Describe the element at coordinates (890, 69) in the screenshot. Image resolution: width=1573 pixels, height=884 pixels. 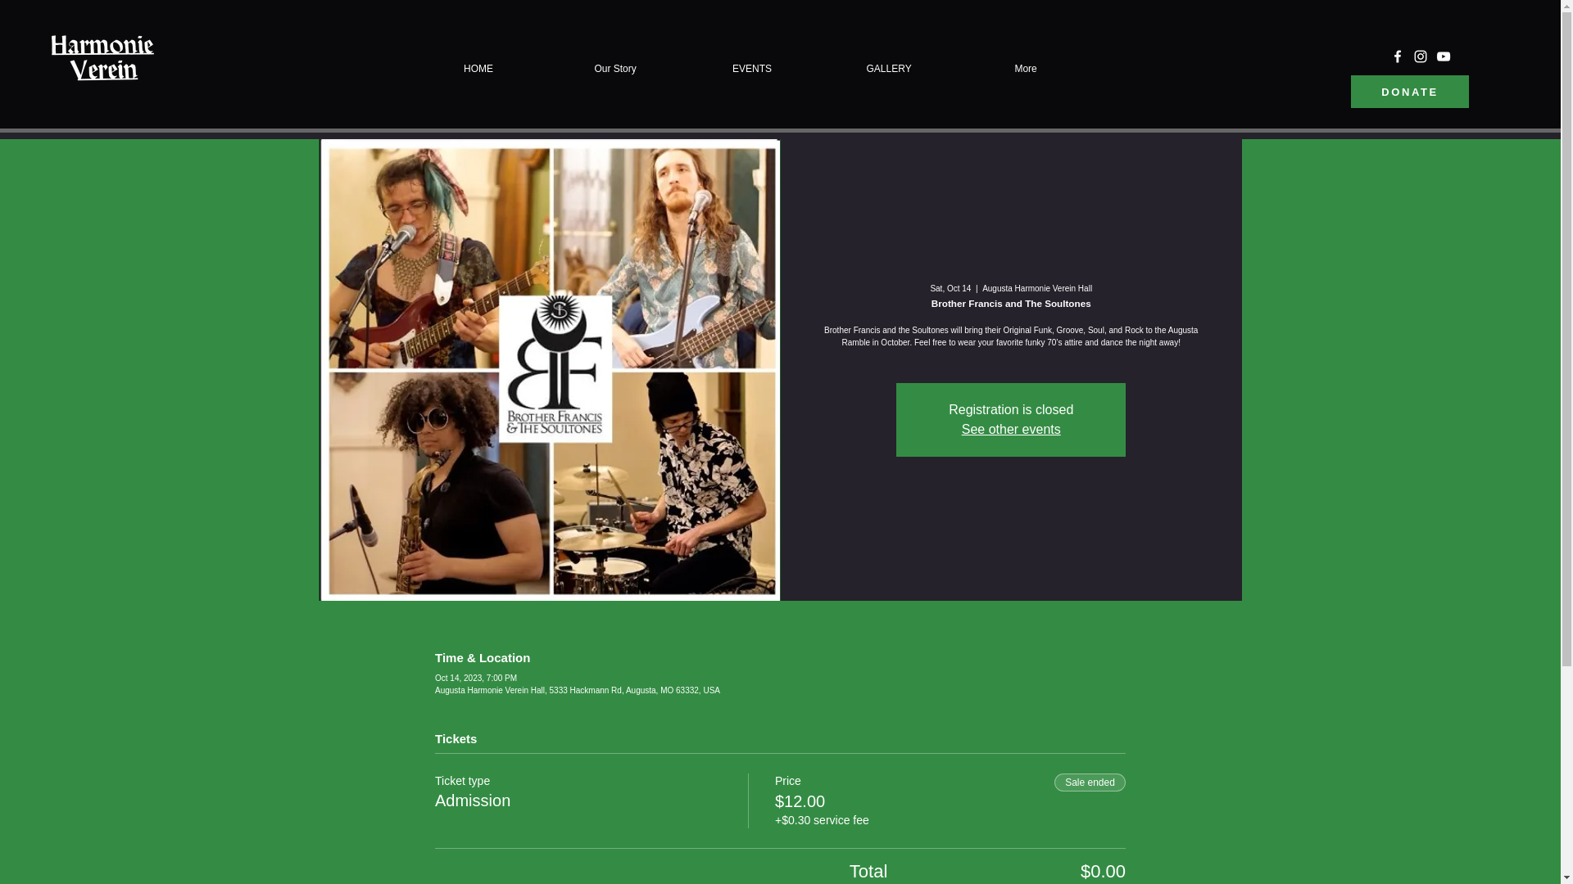
I see `GALLERY` at that location.